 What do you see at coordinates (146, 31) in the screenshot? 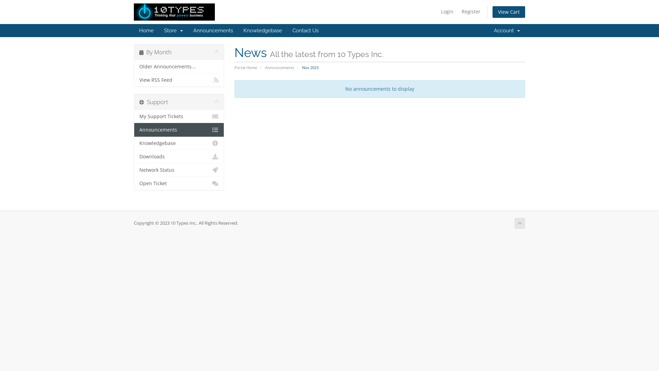
I see `Home` at bounding box center [146, 31].